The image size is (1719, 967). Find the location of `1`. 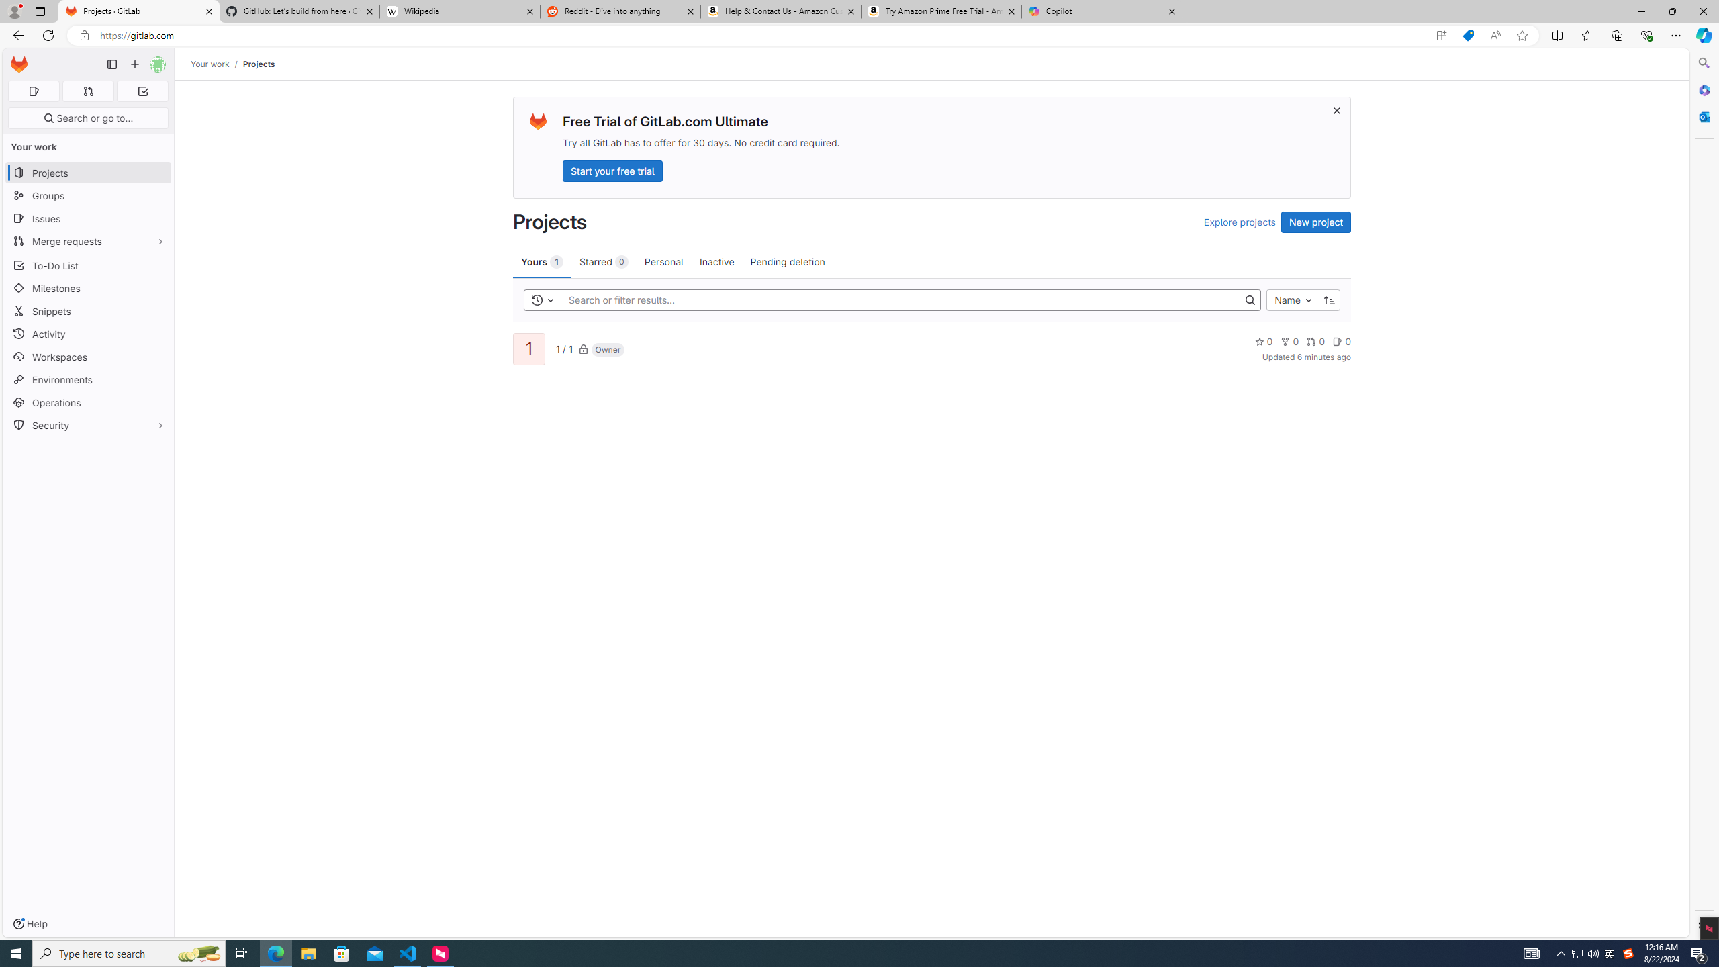

1 is located at coordinates (528, 349).